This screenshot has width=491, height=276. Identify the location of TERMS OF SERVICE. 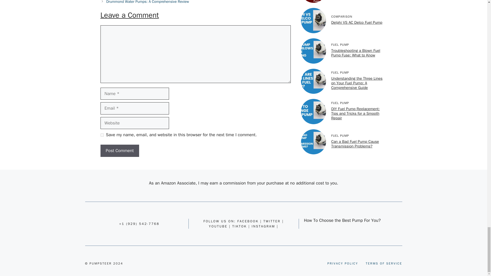
(384, 263).